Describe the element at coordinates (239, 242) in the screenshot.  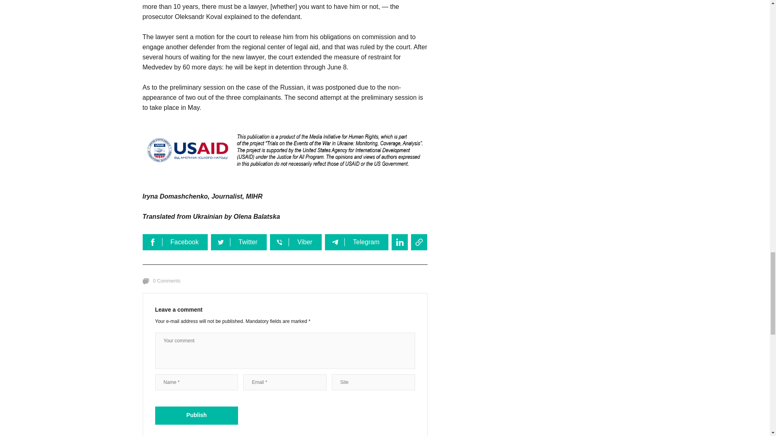
I see `Twitter` at that location.